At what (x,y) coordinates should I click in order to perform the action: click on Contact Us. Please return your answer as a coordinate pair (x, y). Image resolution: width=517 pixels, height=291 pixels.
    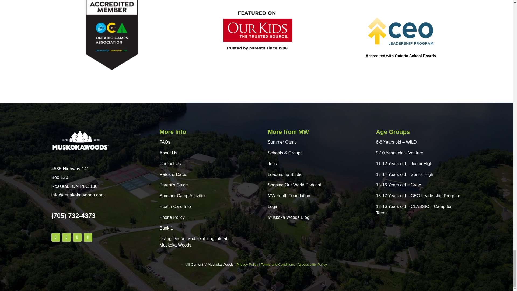
    Looking at the image, I should click on (170, 164).